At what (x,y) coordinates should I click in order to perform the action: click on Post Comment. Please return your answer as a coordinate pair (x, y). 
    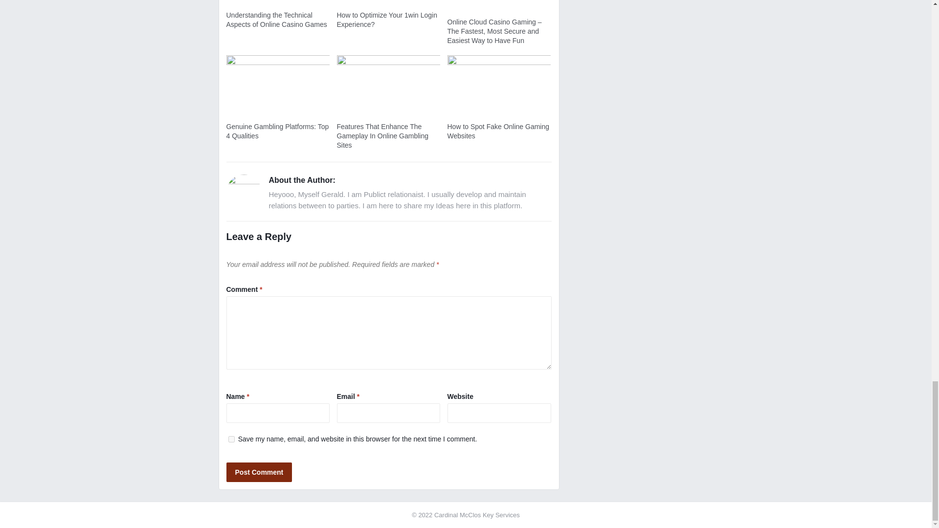
    Looking at the image, I should click on (259, 472).